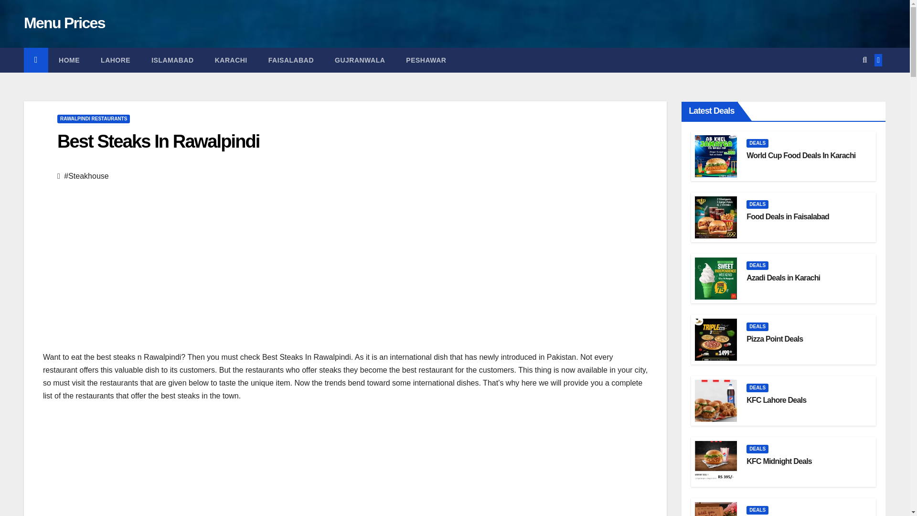 Image resolution: width=917 pixels, height=516 pixels. I want to click on Best Steaks In Rawalpindi, so click(158, 141).